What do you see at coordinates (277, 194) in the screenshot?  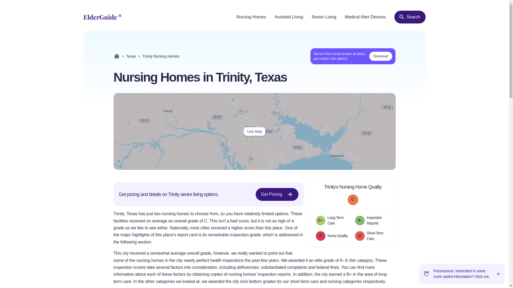 I see `Use Map` at bounding box center [277, 194].